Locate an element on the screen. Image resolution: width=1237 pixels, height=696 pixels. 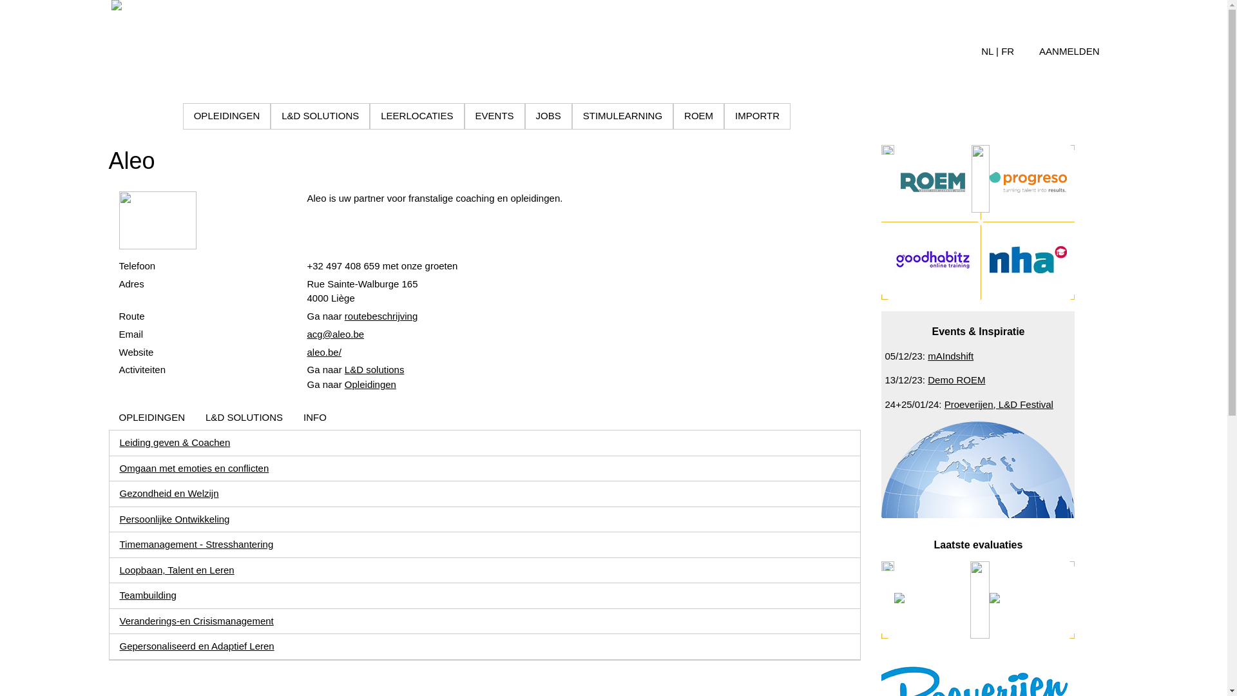
LEERLOCATIES is located at coordinates (417, 116).